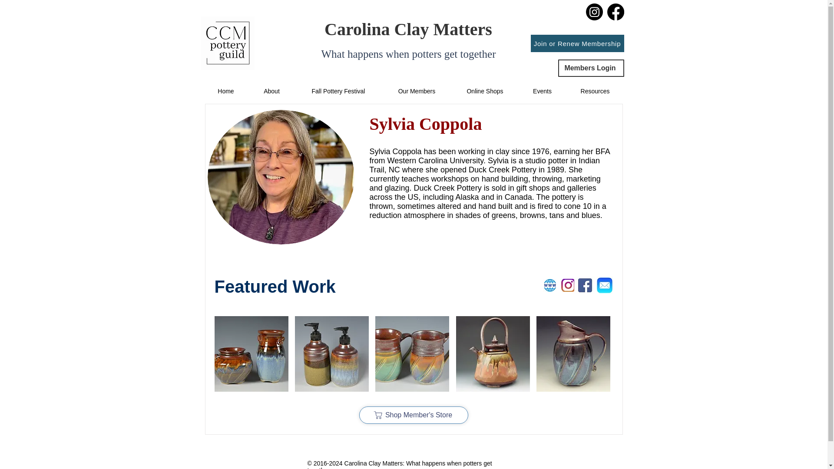 This screenshot has height=469, width=834. Describe the element at coordinates (416, 91) in the screenshot. I see `Our Members` at that location.